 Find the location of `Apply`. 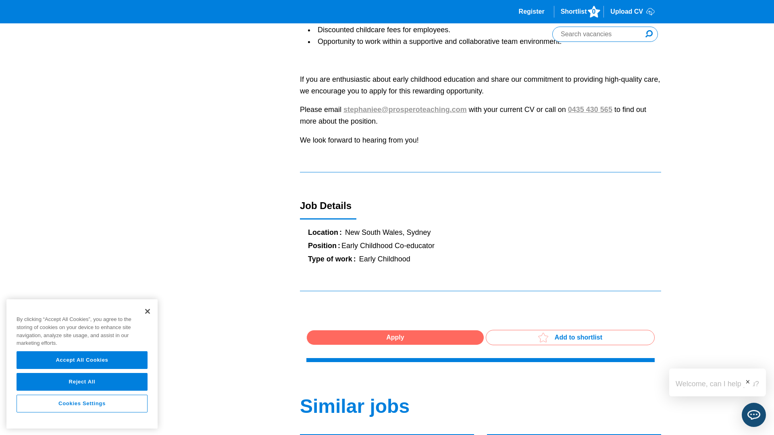

Apply is located at coordinates (395, 338).